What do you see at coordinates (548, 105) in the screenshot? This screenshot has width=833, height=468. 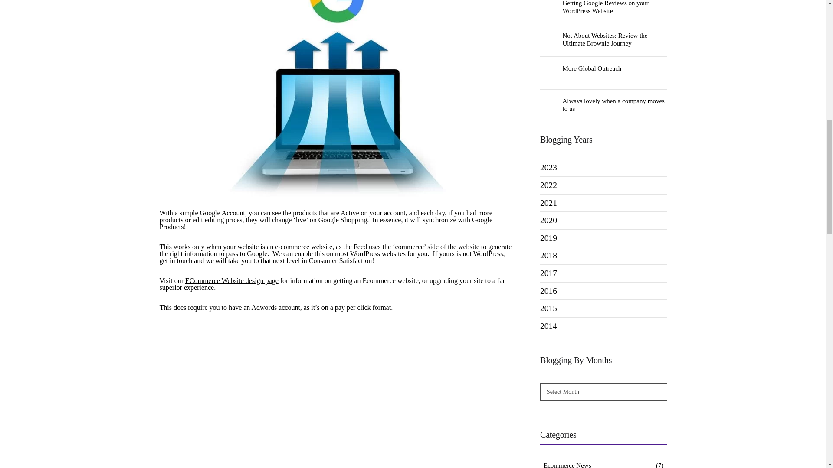 I see `Always lovely when a company moves to us` at bounding box center [548, 105].